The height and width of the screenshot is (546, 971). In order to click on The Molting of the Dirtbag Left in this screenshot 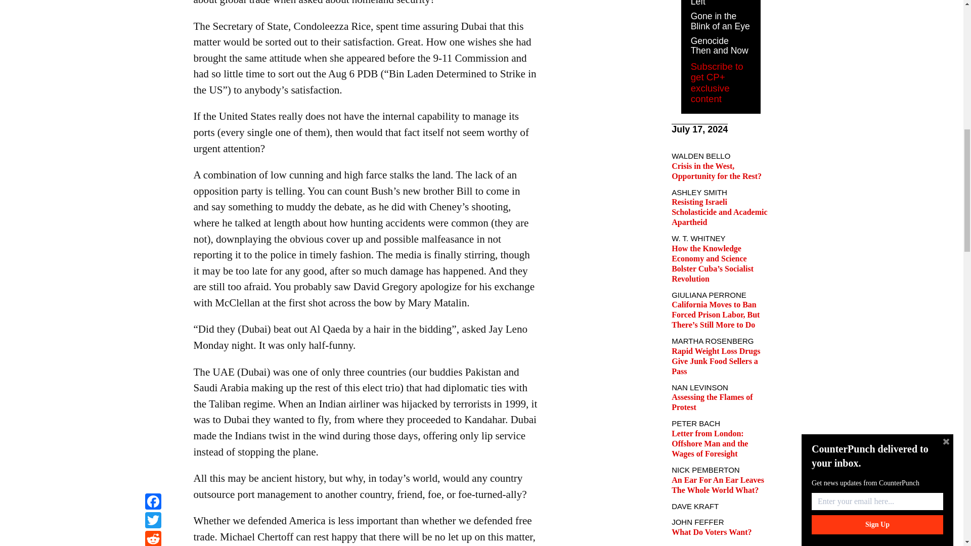, I will do `click(718, 3)`.